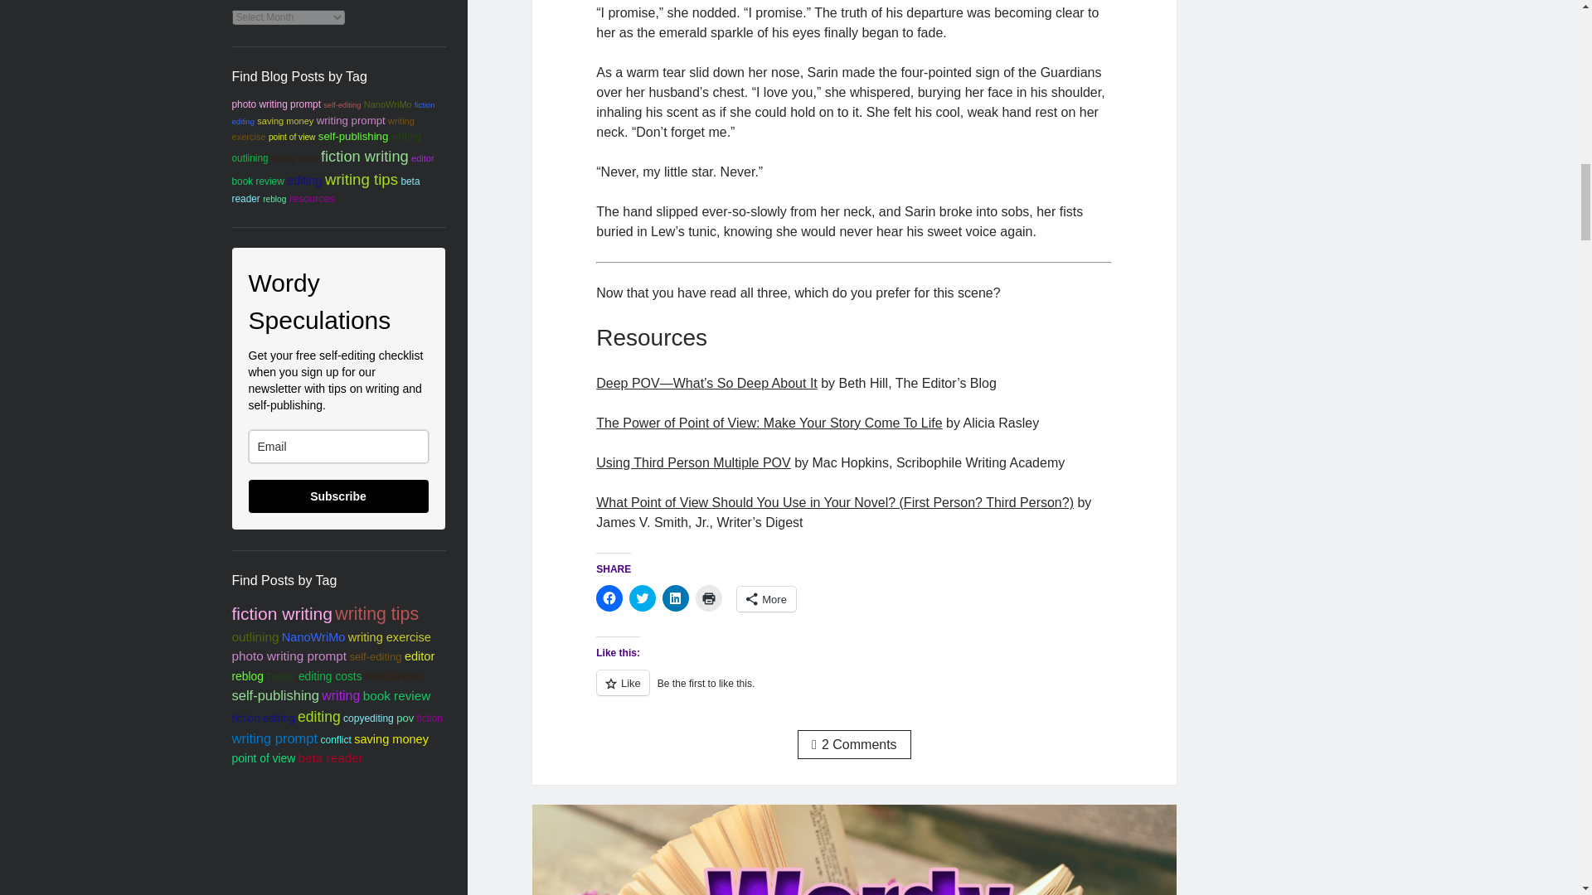 This screenshot has height=895, width=1592. What do you see at coordinates (342, 104) in the screenshot?
I see `self-editing` at bounding box center [342, 104].